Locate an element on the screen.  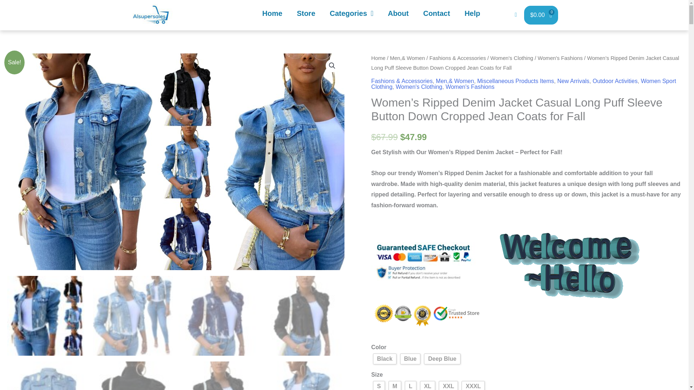
About is located at coordinates (398, 13).